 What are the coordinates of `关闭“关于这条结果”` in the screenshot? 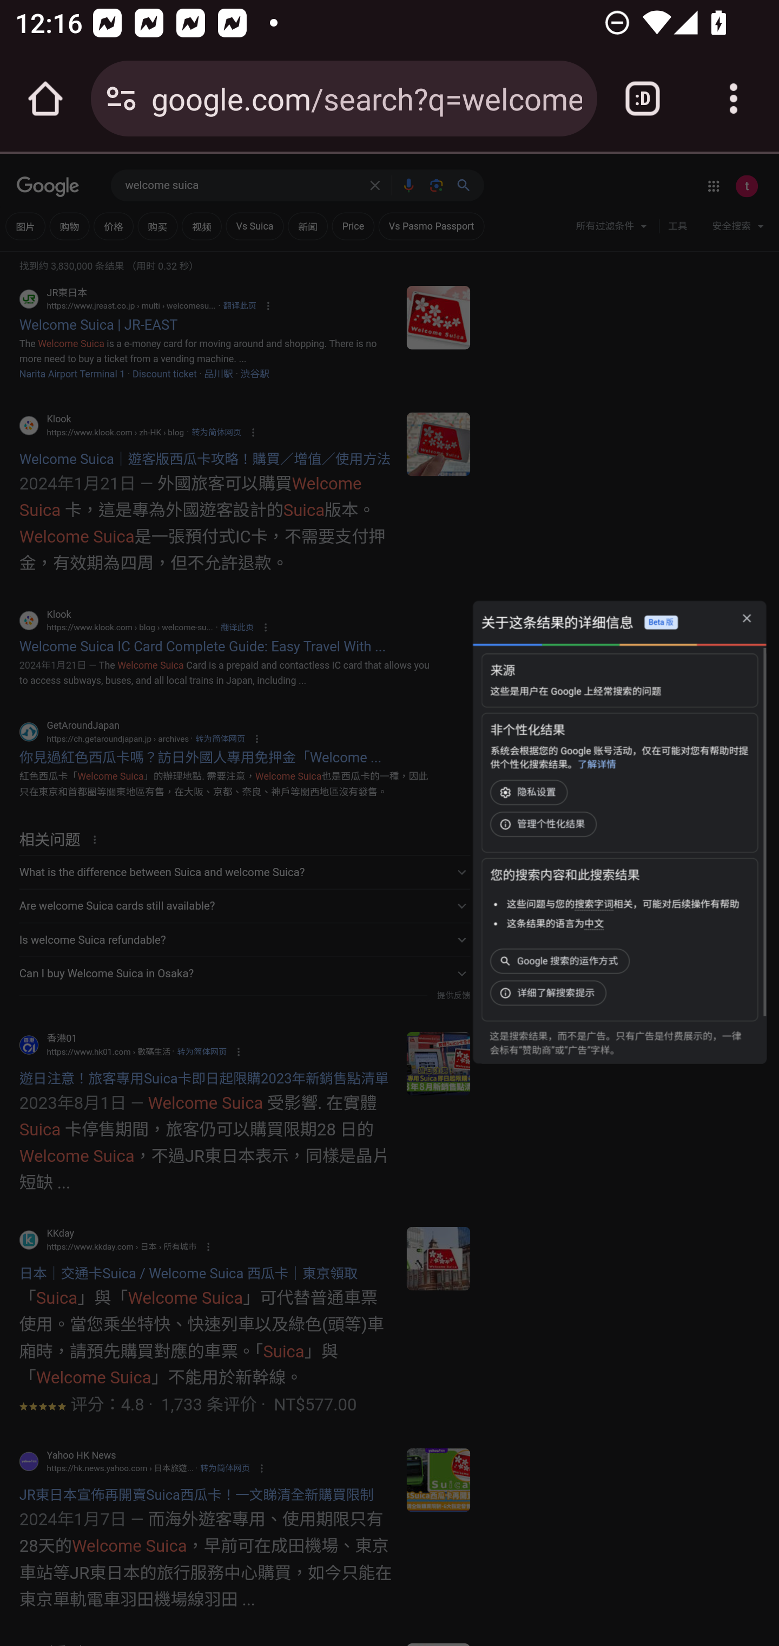 It's located at (746, 619).